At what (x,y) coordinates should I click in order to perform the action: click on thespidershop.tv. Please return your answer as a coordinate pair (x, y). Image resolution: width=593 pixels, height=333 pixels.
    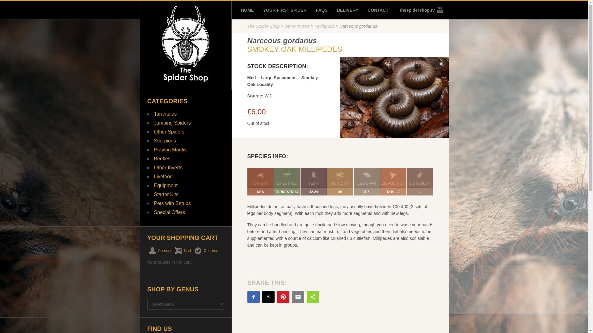
    Looking at the image, I should click on (419, 10).